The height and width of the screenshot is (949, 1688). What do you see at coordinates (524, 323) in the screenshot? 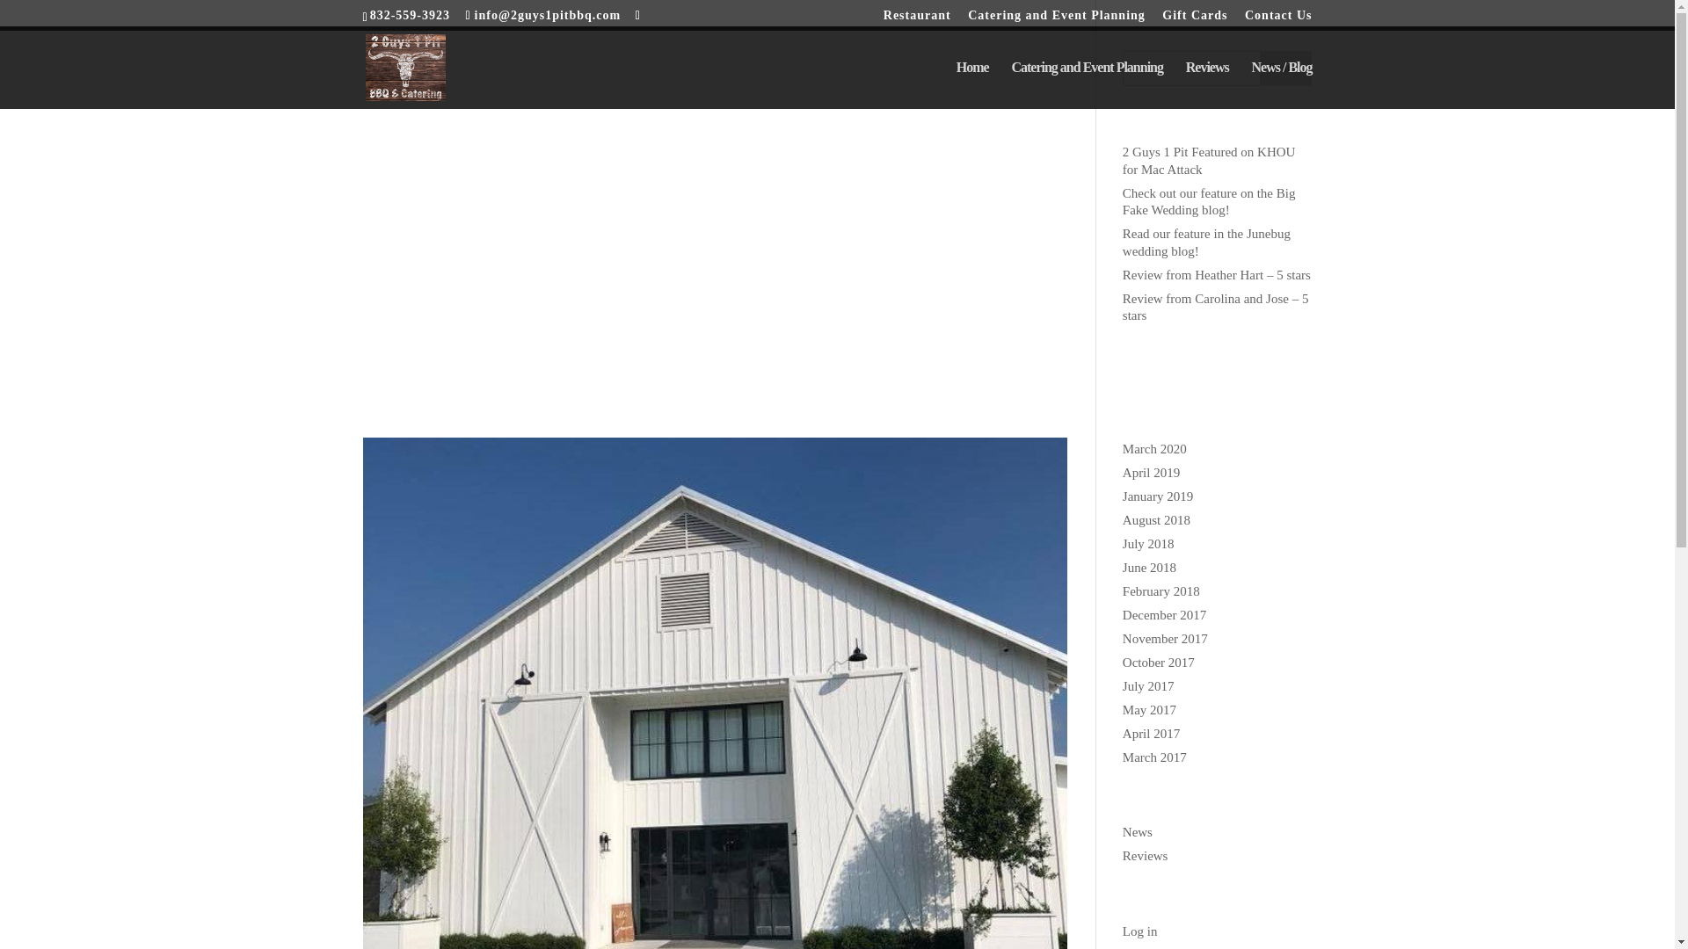
I see `Review from Jordan Oliver` at bounding box center [524, 323].